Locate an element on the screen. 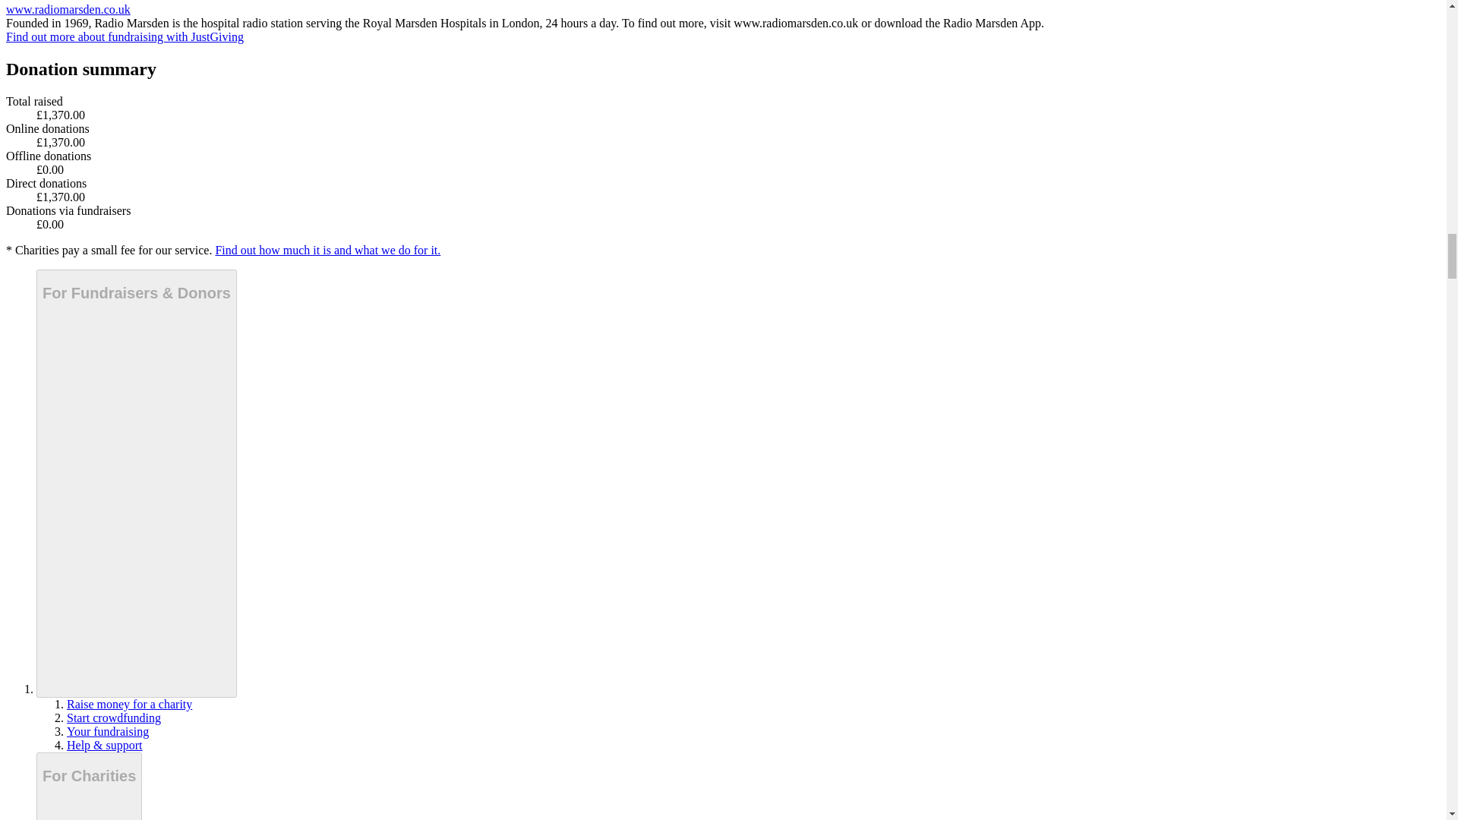 This screenshot has width=1458, height=820. Your fundraising is located at coordinates (108, 731).